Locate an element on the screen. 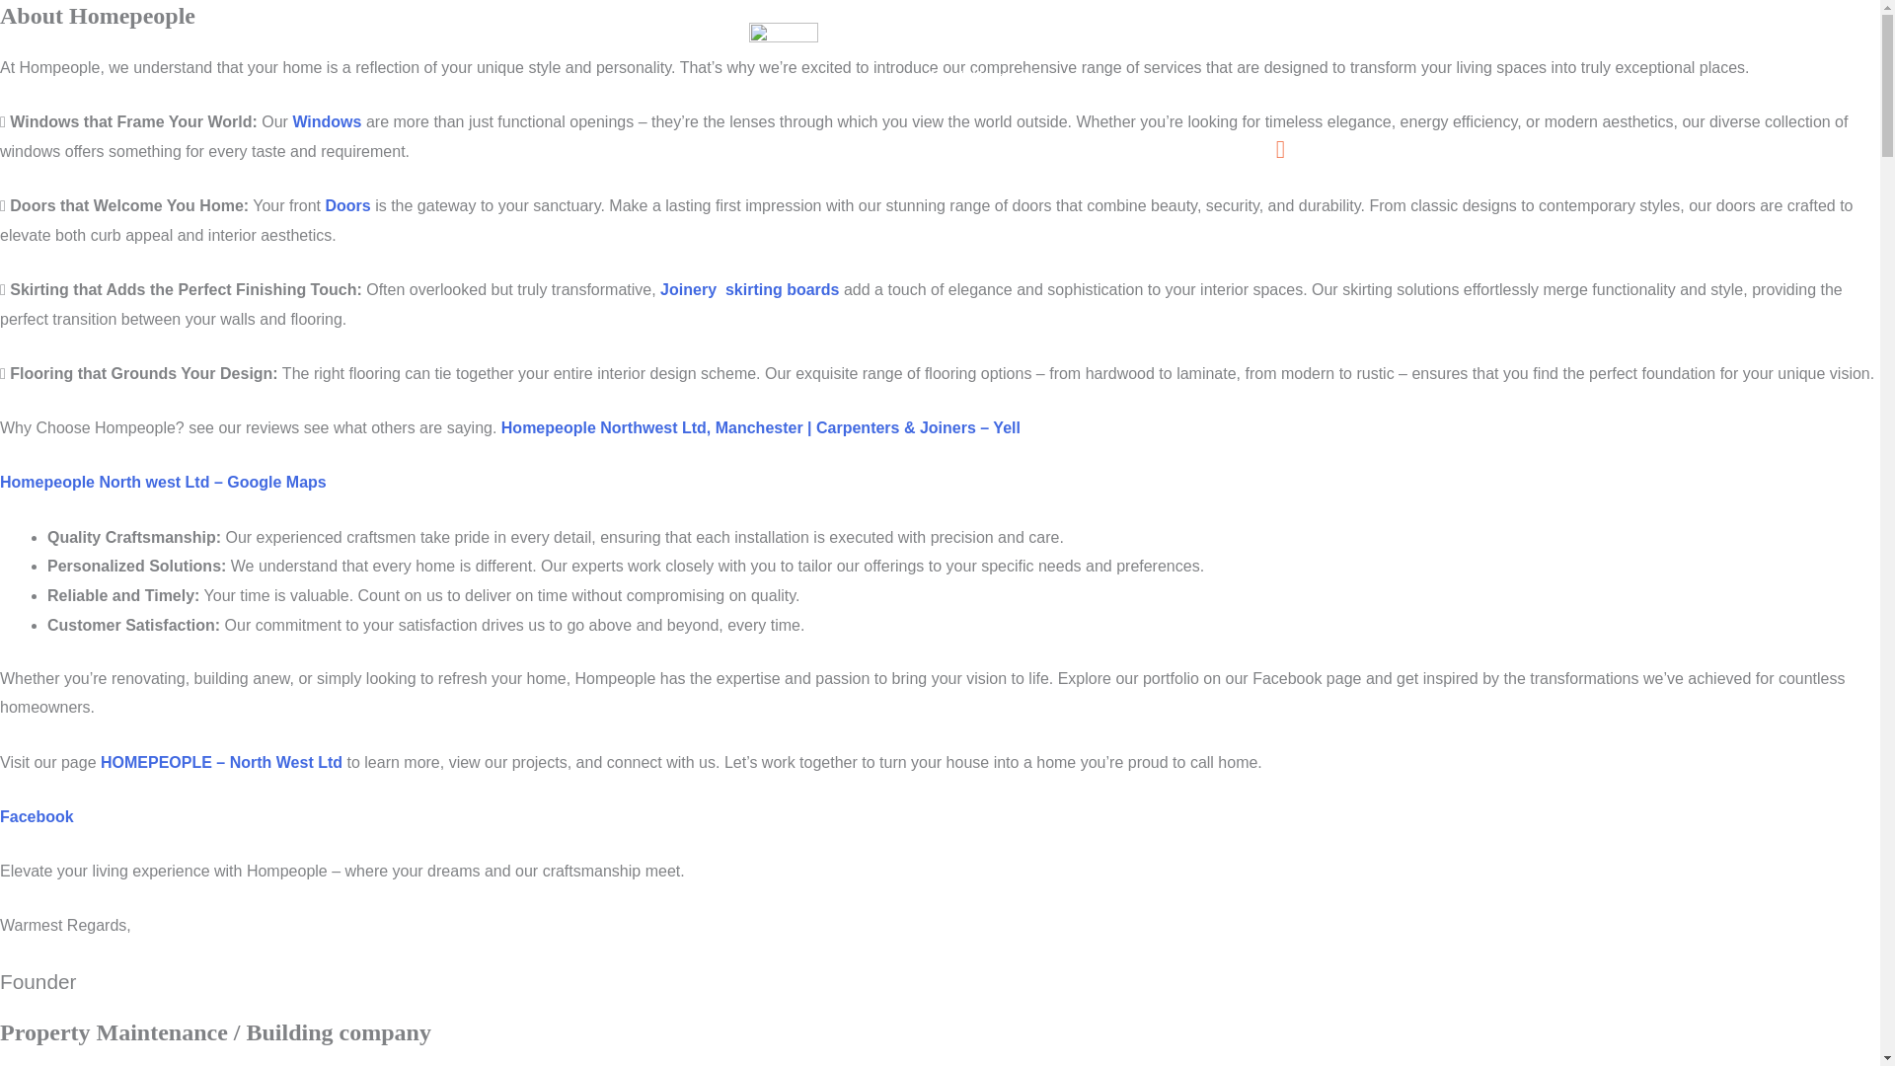  Windows is located at coordinates (616, 152).